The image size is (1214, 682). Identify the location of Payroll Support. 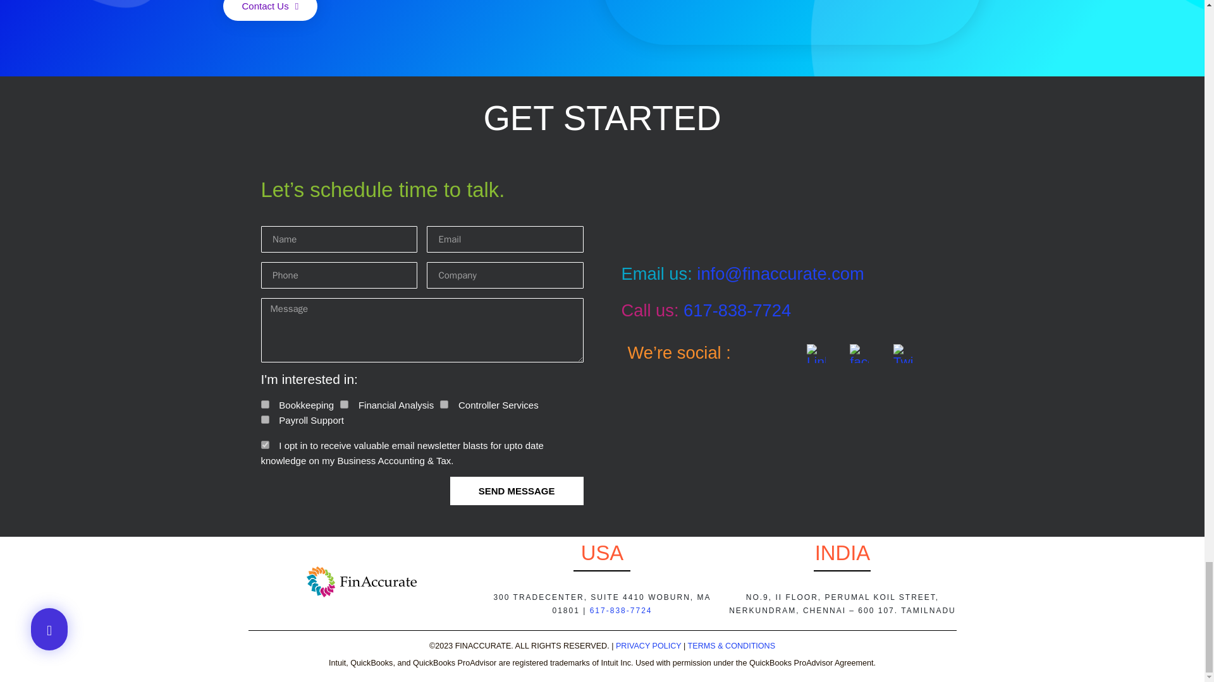
(264, 419).